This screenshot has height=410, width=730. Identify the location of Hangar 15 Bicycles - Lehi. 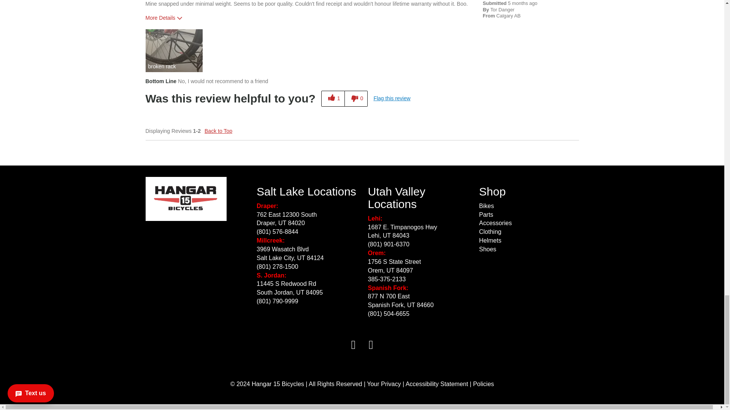
(389, 314).